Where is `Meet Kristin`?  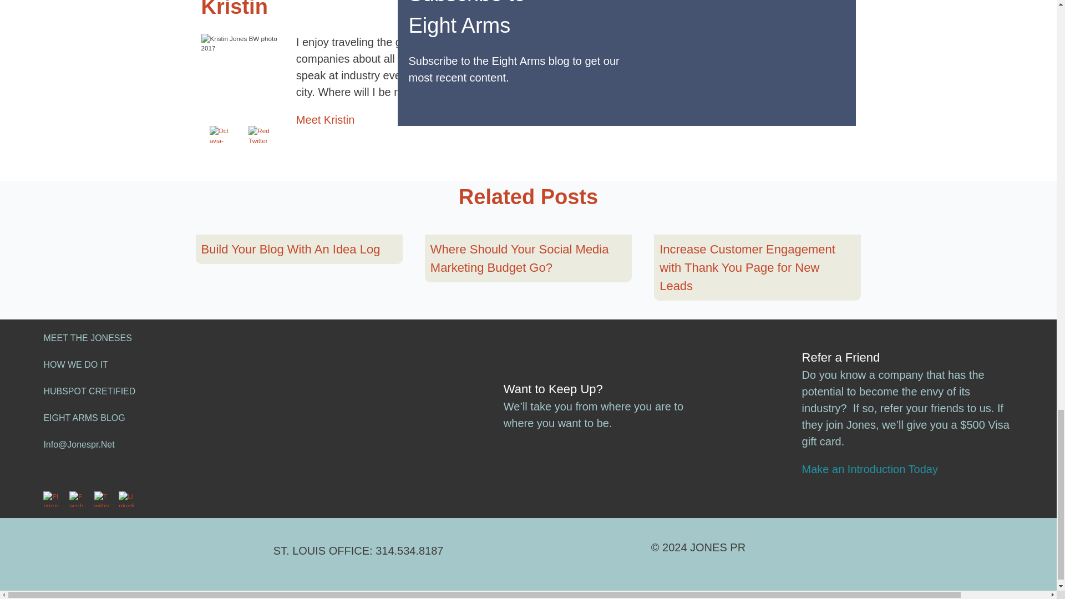
Meet Kristin is located at coordinates (325, 120).